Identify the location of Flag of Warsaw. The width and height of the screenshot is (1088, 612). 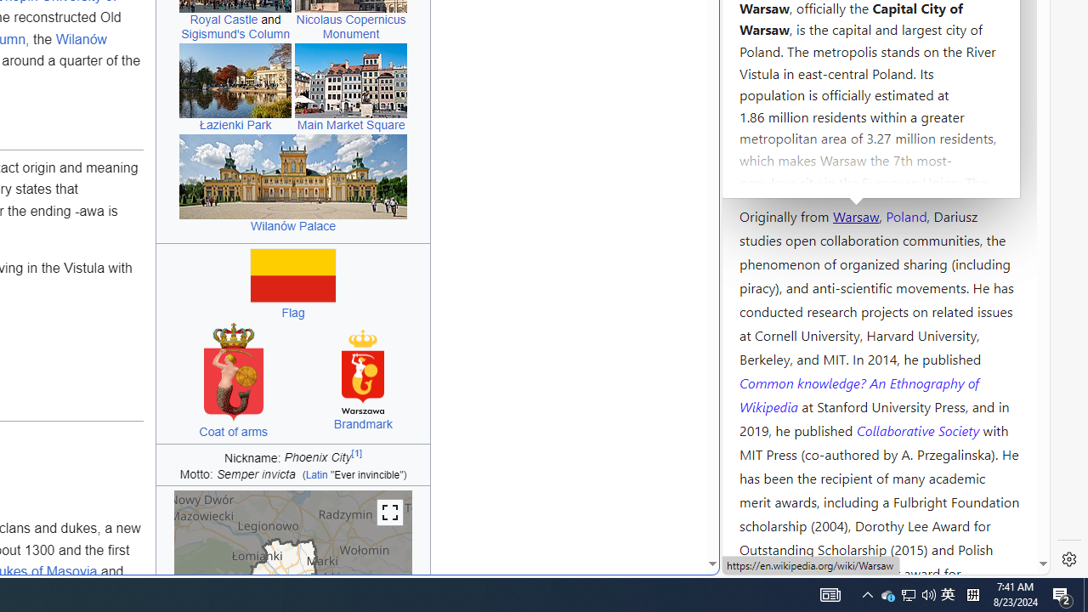
(293, 275).